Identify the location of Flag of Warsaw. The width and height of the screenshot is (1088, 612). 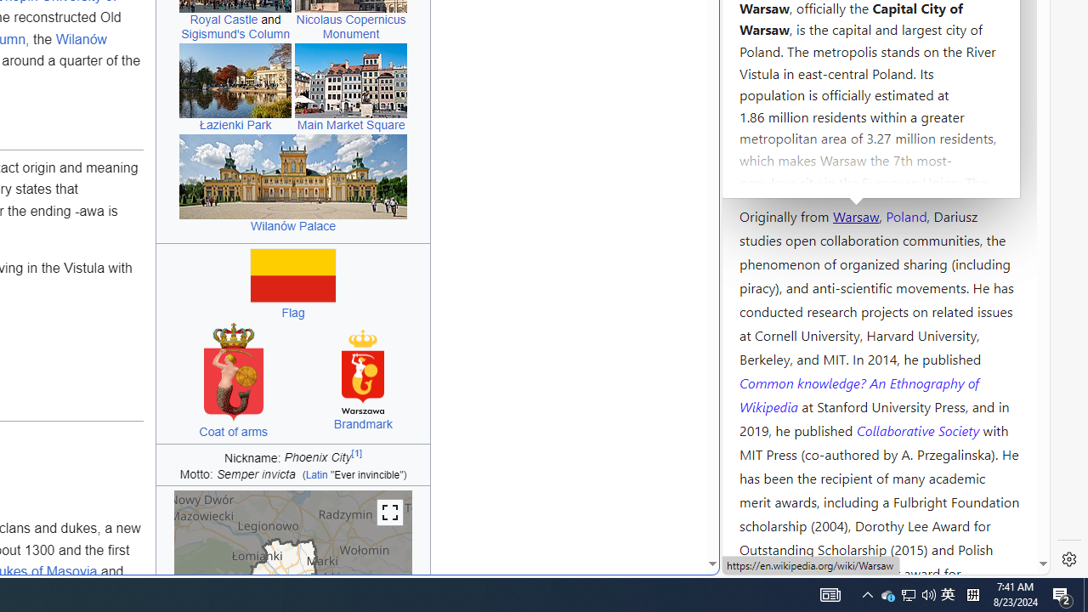
(293, 275).